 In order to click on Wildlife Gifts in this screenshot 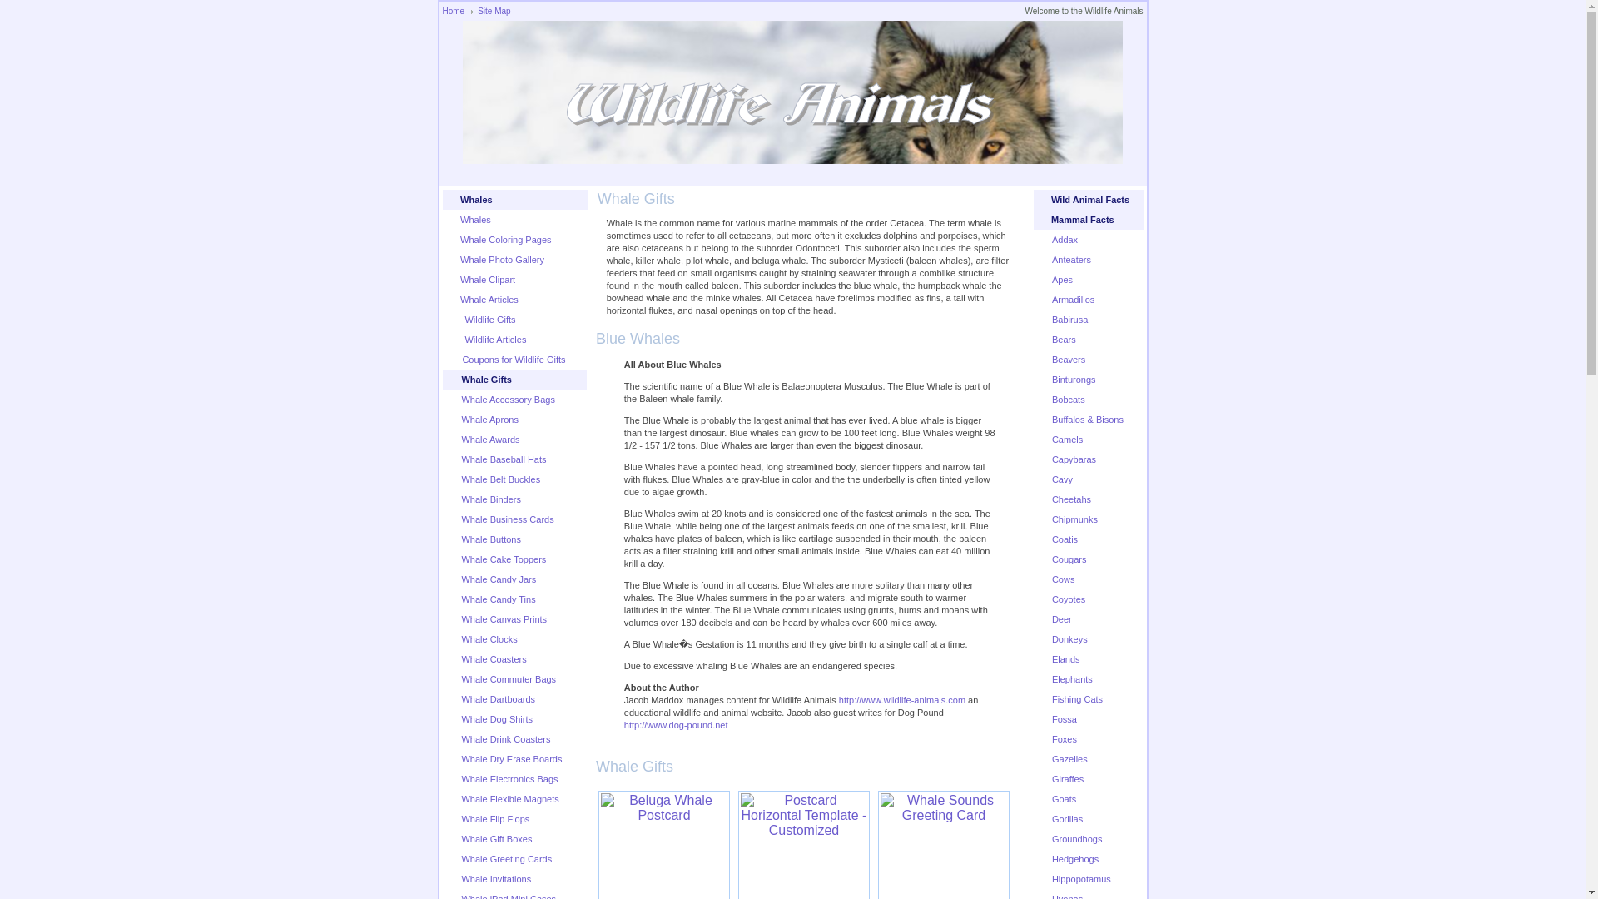, I will do `click(488, 320)`.